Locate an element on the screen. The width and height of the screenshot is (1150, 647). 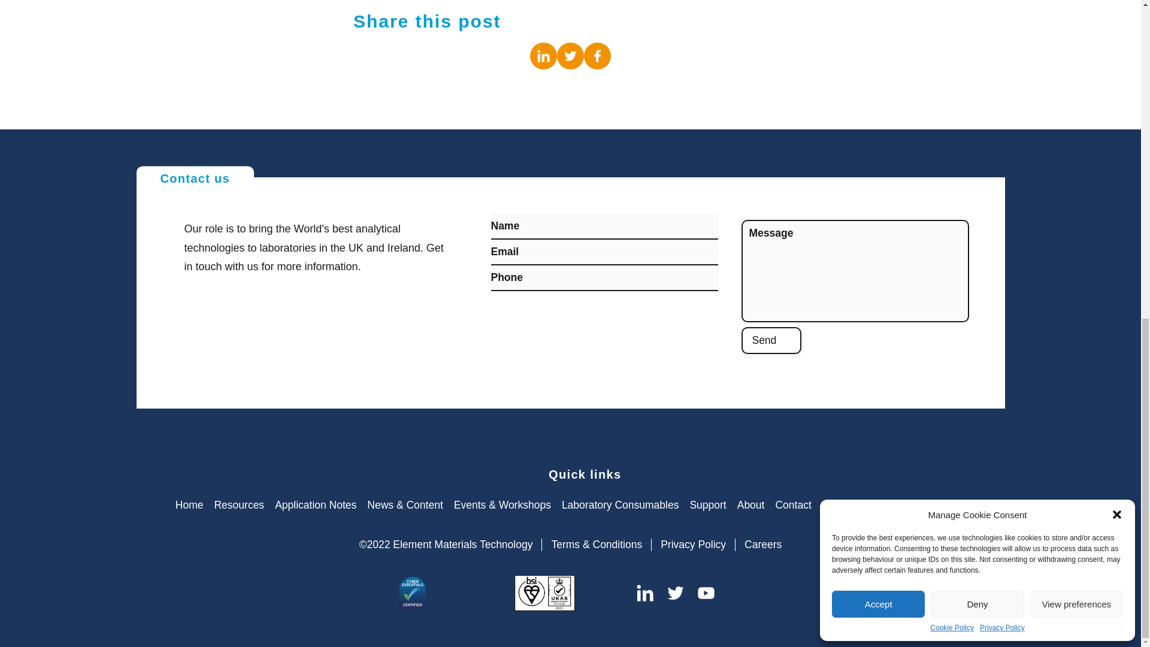
Twitter is located at coordinates (570, 56).